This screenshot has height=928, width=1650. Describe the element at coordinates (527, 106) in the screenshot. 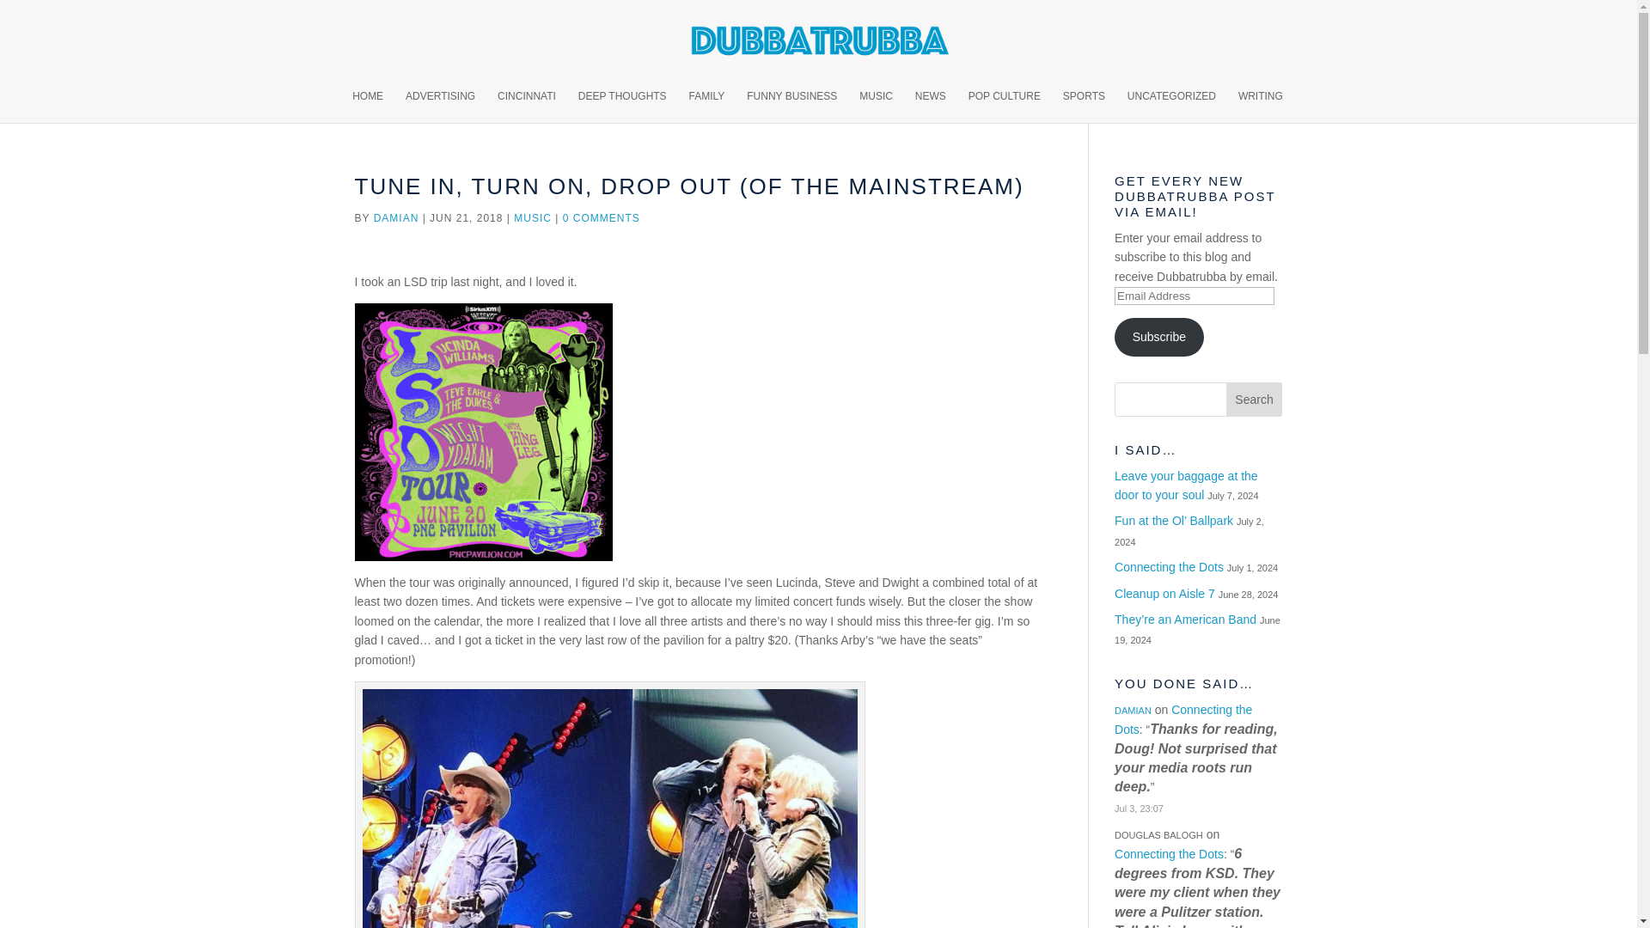

I see `CINCINNATI` at that location.